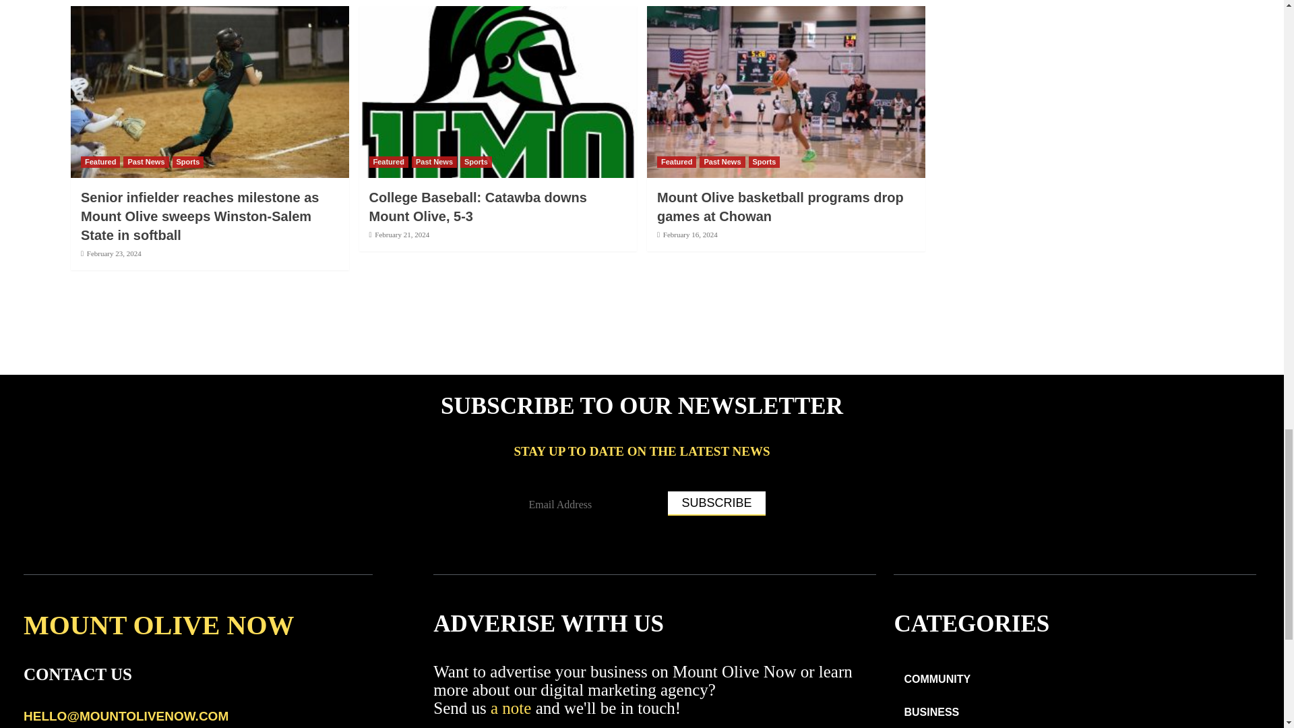 The height and width of the screenshot is (728, 1294). Describe the element at coordinates (476, 162) in the screenshot. I see `Sports` at that location.